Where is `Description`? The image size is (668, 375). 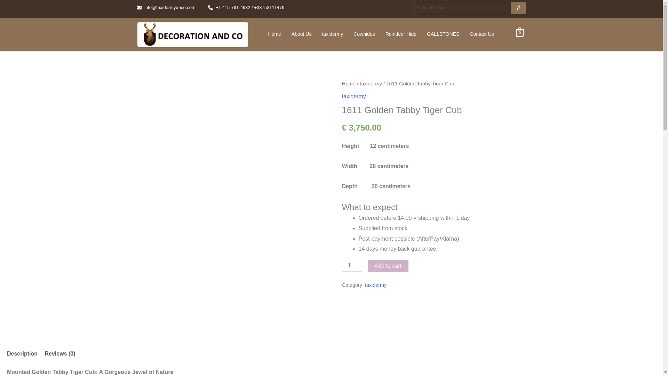 Description is located at coordinates (22, 353).